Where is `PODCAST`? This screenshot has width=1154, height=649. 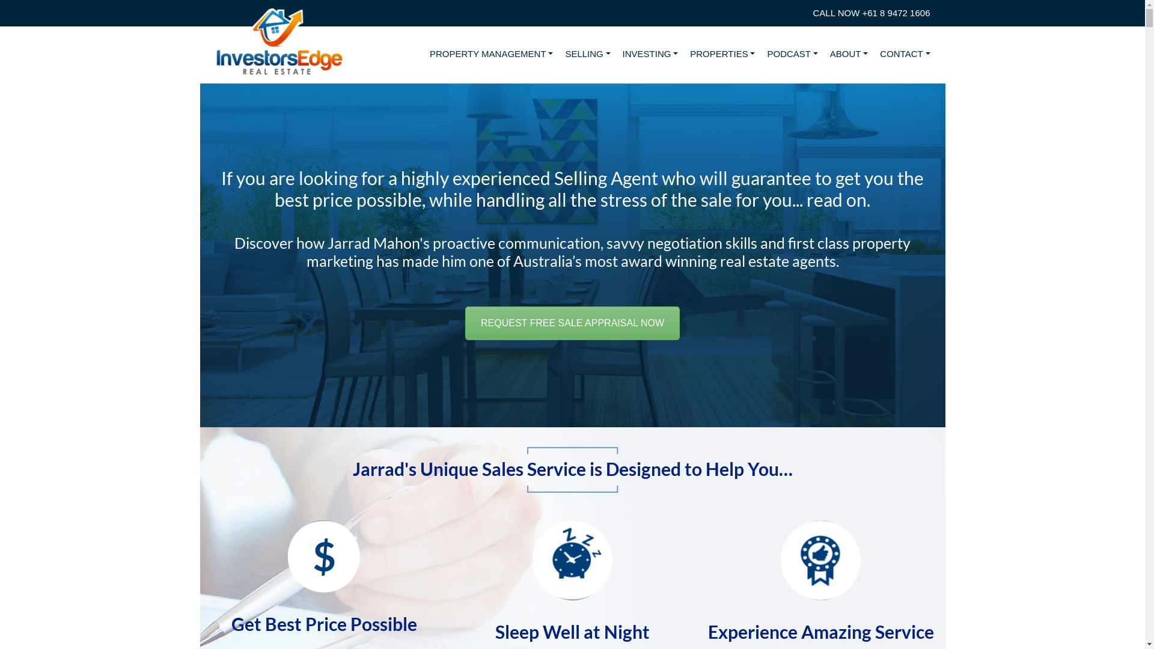 PODCAST is located at coordinates (792, 54).